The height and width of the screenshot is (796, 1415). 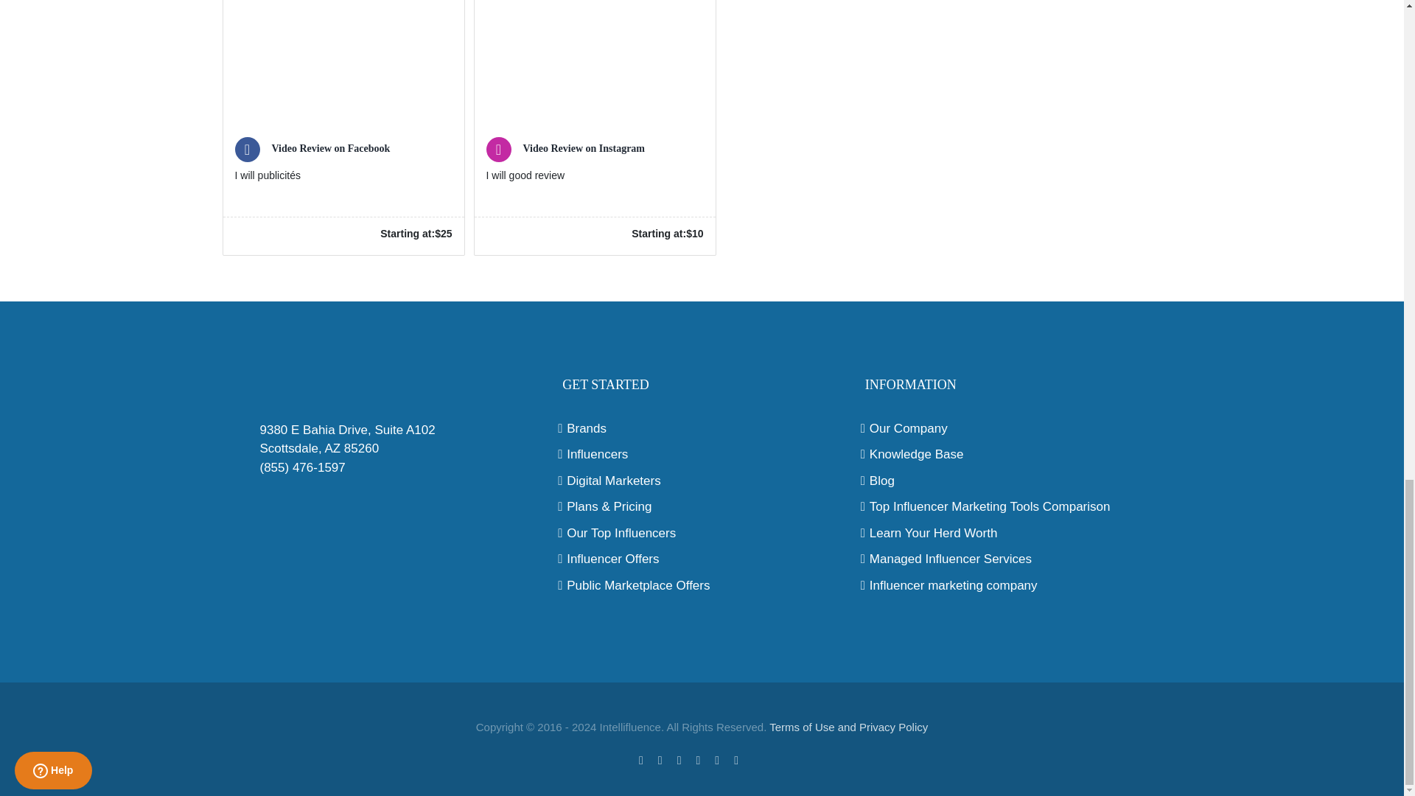 I want to click on Influencers, so click(x=702, y=454).